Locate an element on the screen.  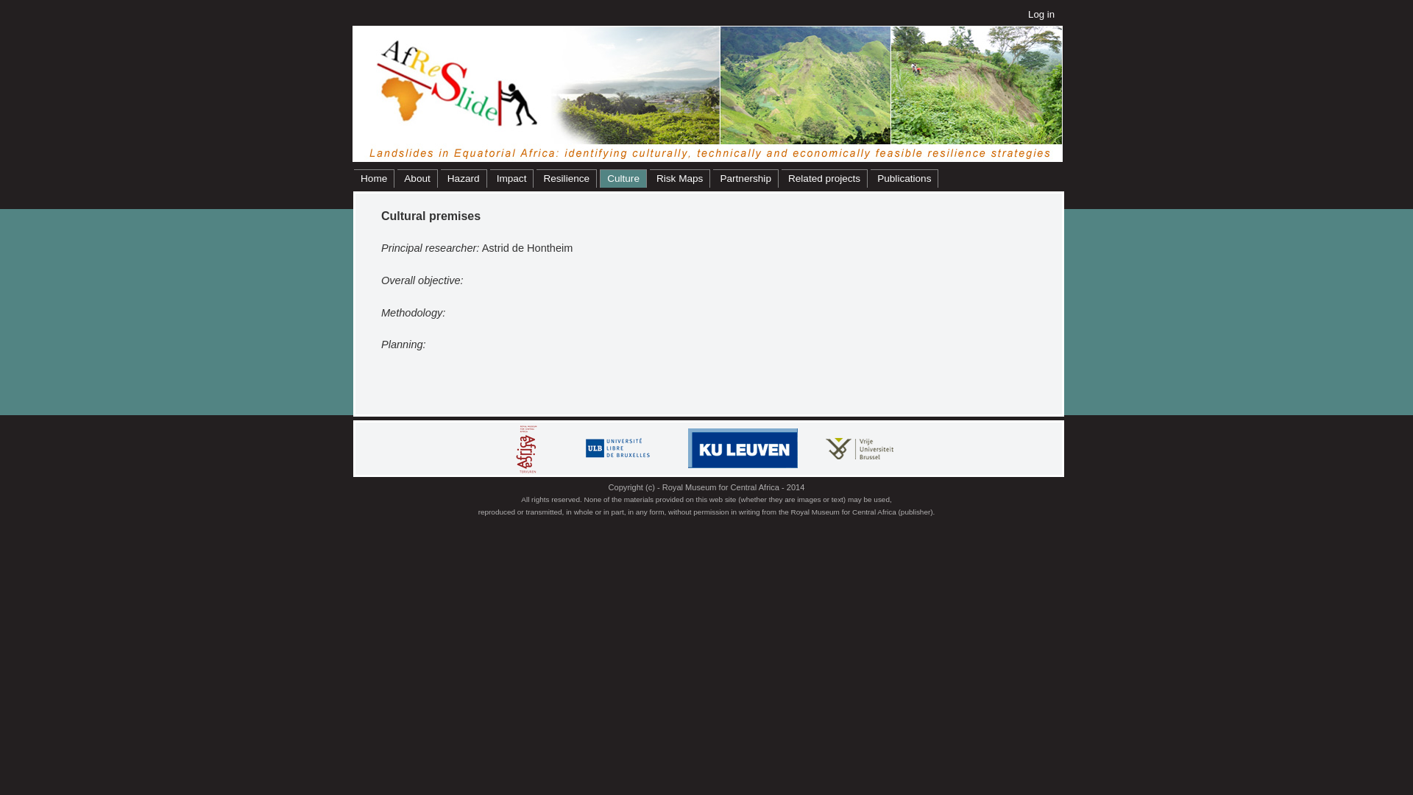
Culture is located at coordinates (623, 178).